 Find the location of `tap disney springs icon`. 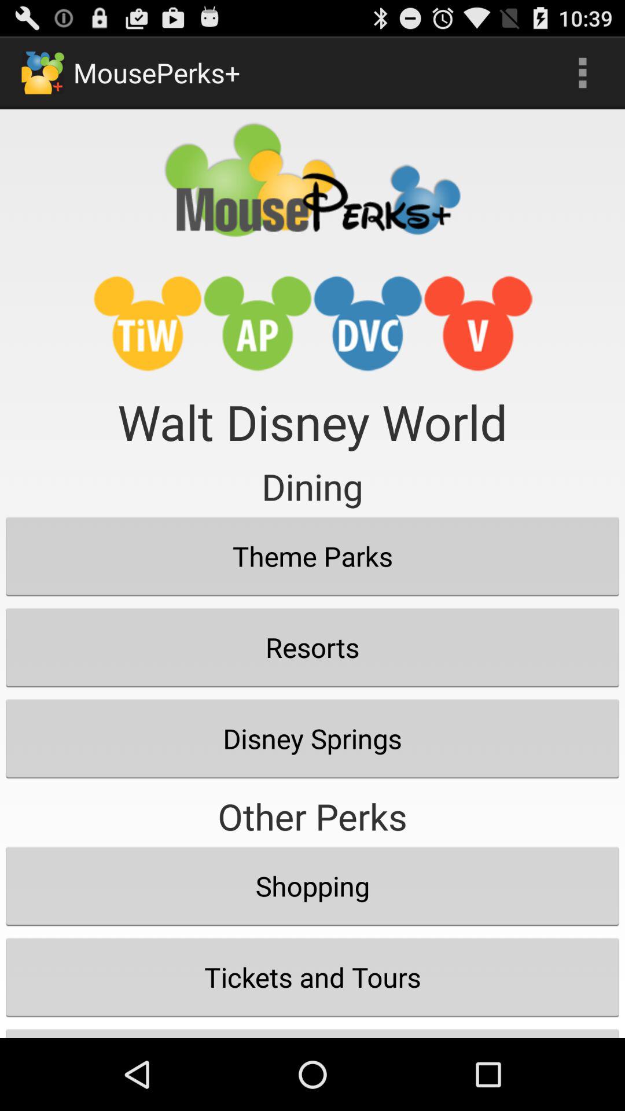

tap disney springs icon is located at coordinates (312, 738).